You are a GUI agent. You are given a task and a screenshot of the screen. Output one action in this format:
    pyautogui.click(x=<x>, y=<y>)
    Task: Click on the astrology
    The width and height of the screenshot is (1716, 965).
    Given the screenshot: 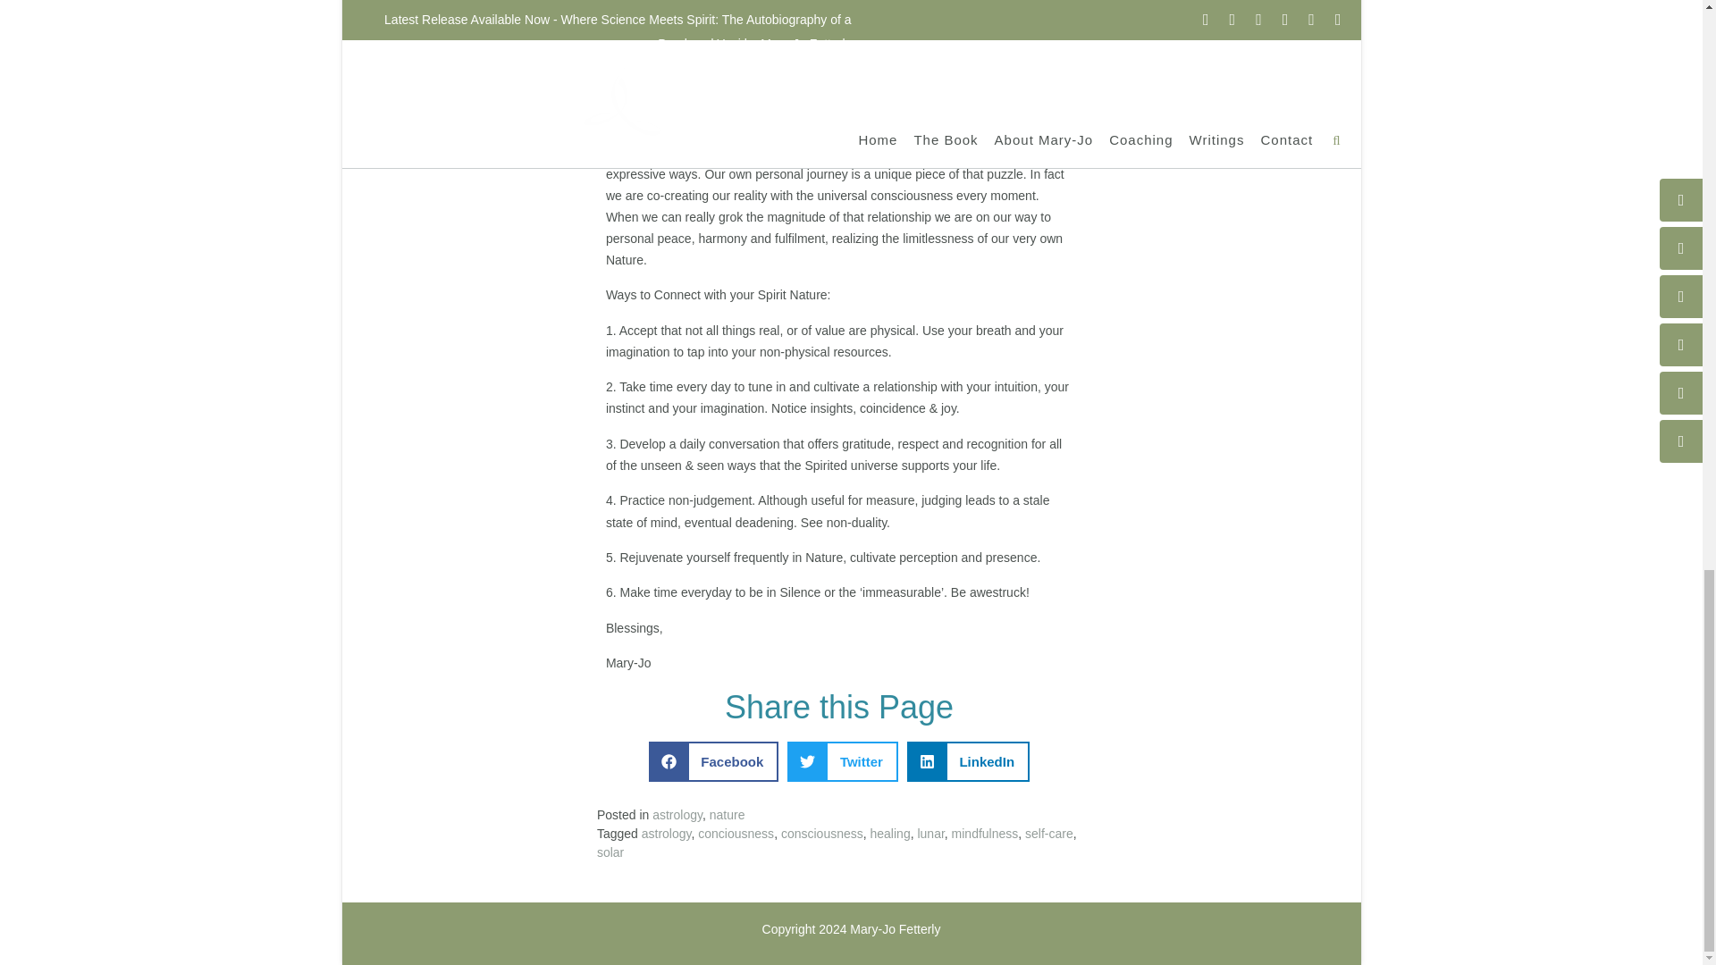 What is the action you would take?
    pyautogui.click(x=667, y=833)
    